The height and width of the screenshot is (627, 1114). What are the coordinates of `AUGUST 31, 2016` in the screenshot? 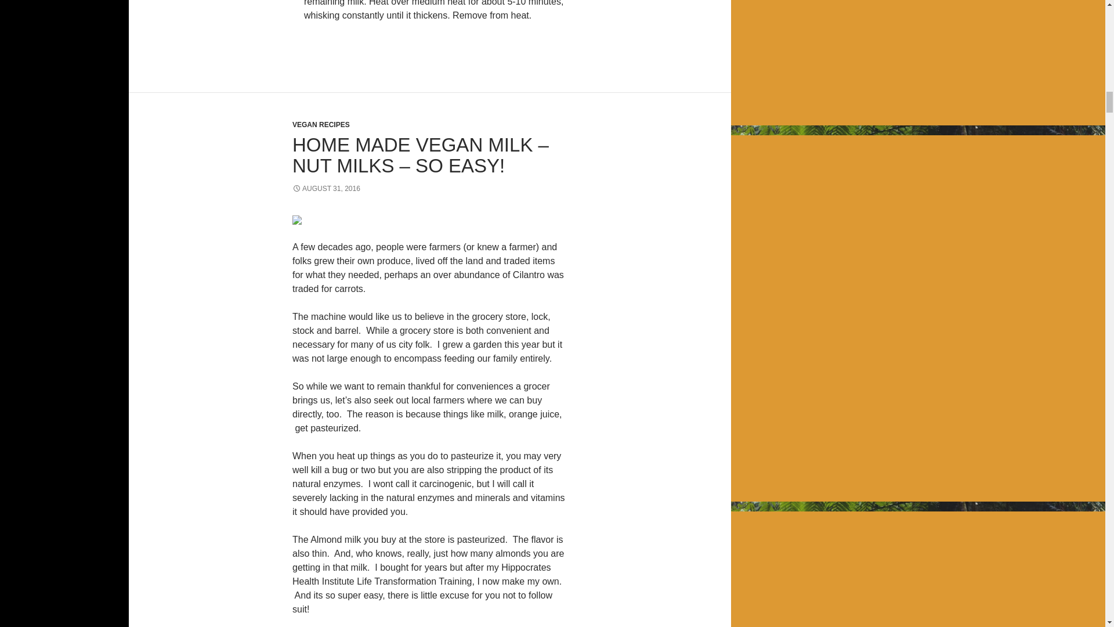 It's located at (326, 188).